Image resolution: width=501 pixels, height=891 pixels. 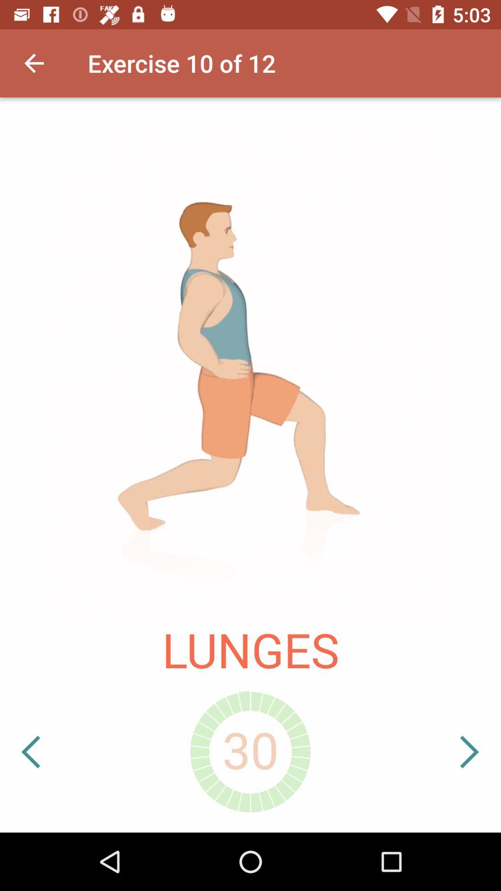 What do you see at coordinates (441, 752) in the screenshot?
I see `choose item at the bottom right corner` at bounding box center [441, 752].